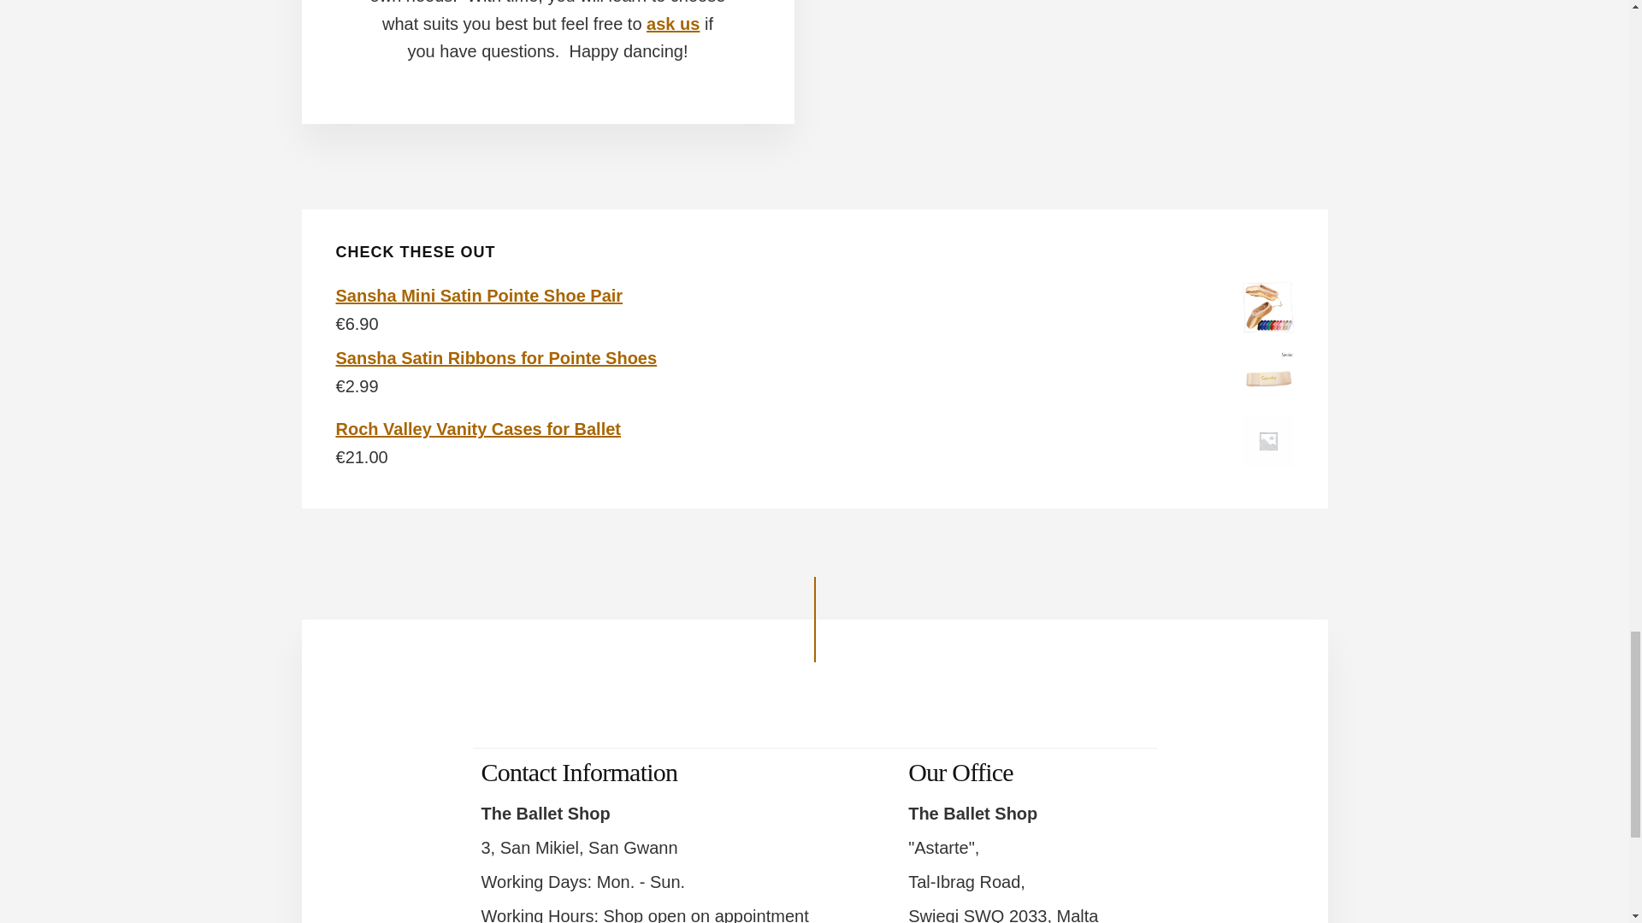  What do you see at coordinates (814, 429) in the screenshot?
I see `Roch Valley Vanity Cases for Ballet` at bounding box center [814, 429].